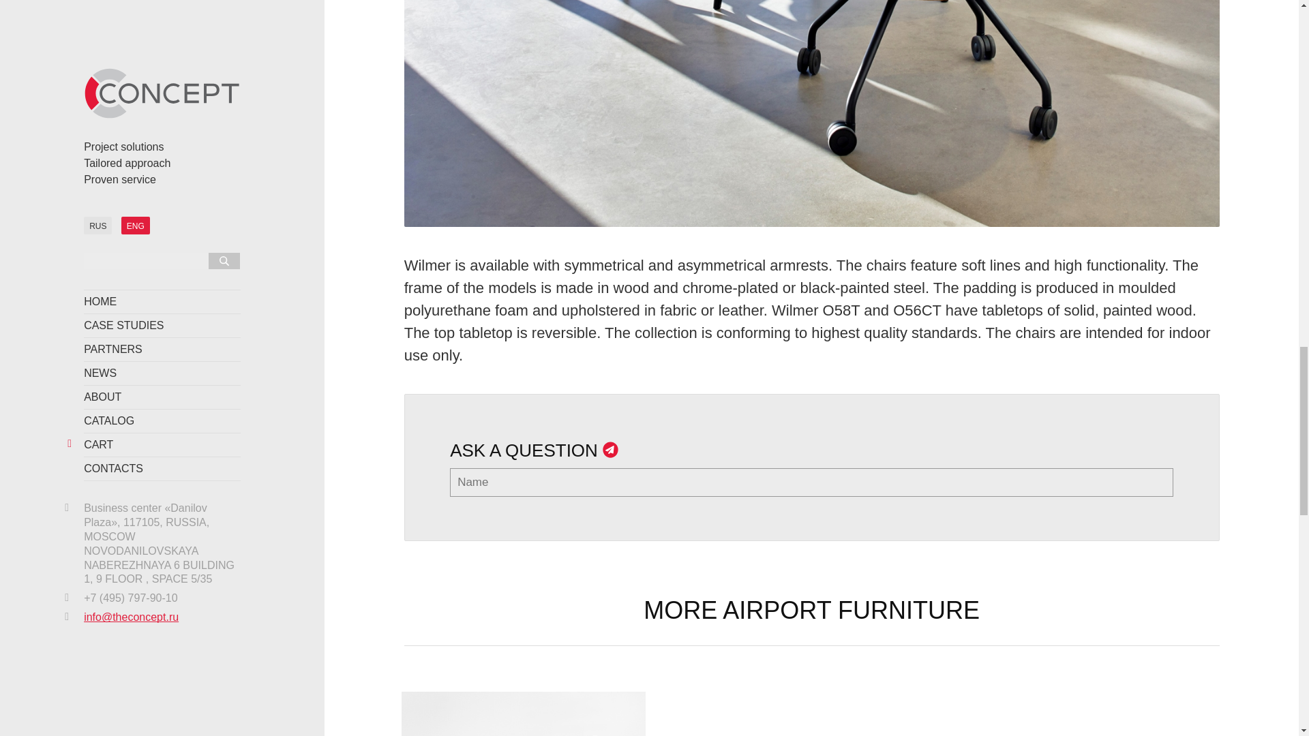  Describe the element at coordinates (811, 733) in the screenshot. I see ` Send ` at that location.